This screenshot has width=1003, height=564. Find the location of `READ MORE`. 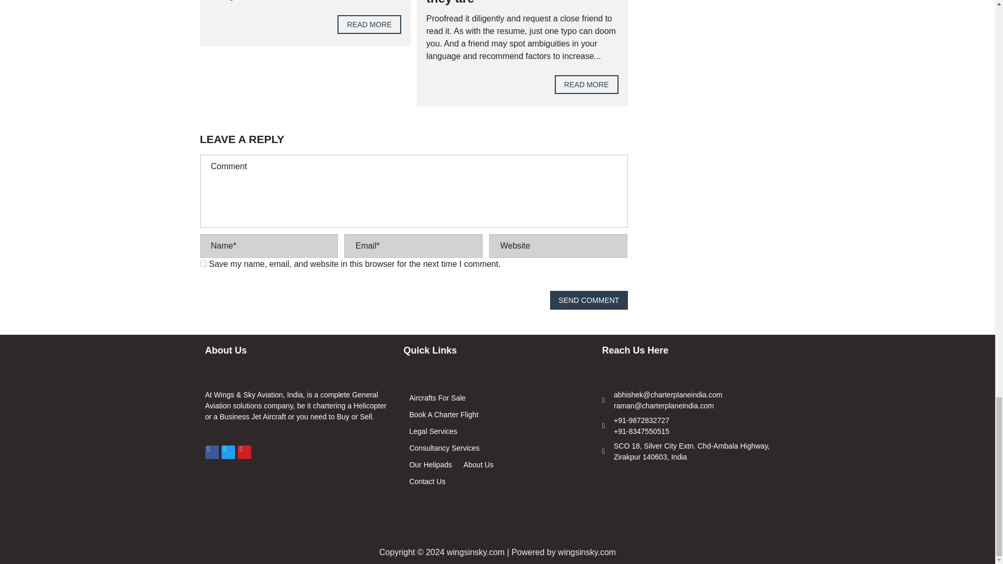

READ MORE is located at coordinates (586, 85).